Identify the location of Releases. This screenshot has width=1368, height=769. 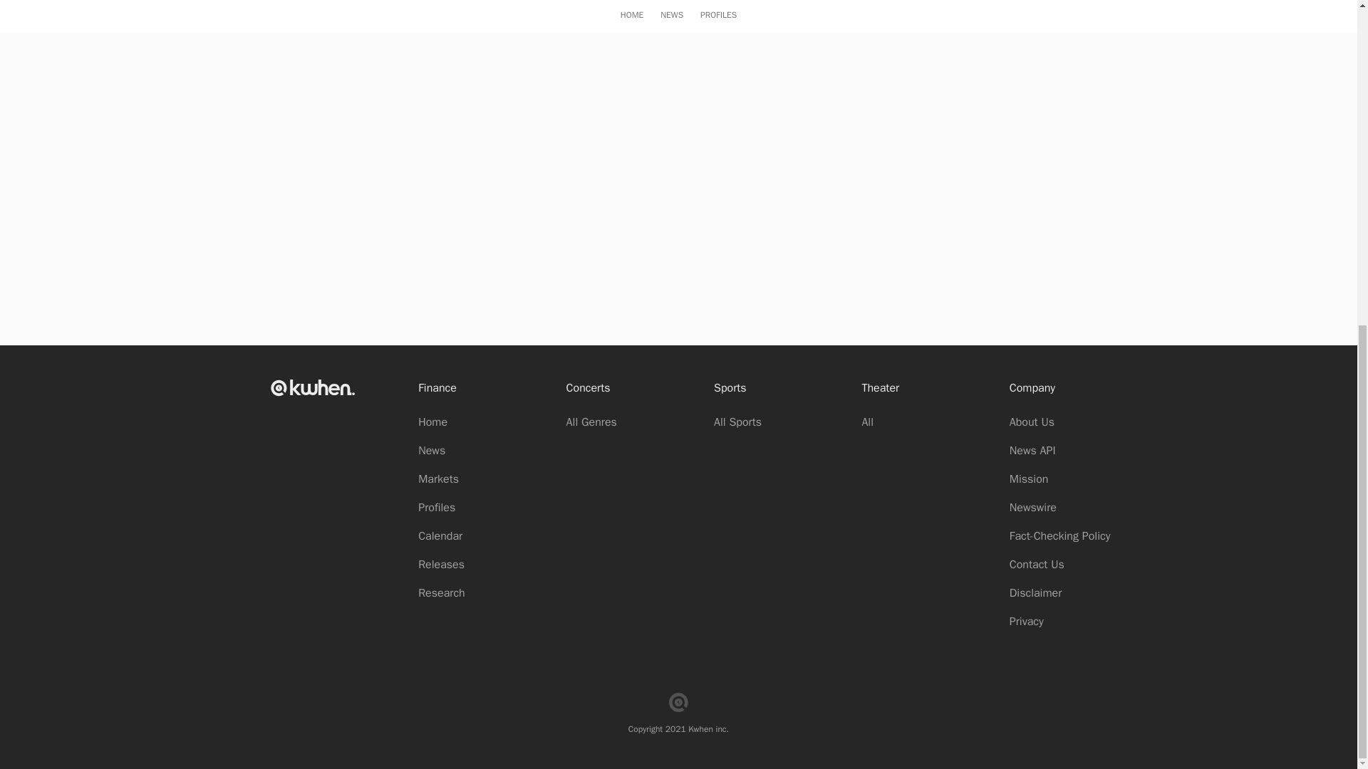
(442, 565).